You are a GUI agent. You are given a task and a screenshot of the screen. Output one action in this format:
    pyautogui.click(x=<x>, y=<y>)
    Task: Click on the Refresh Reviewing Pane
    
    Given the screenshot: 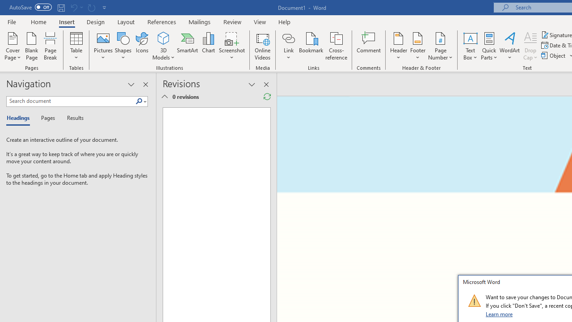 What is the action you would take?
    pyautogui.click(x=267, y=97)
    